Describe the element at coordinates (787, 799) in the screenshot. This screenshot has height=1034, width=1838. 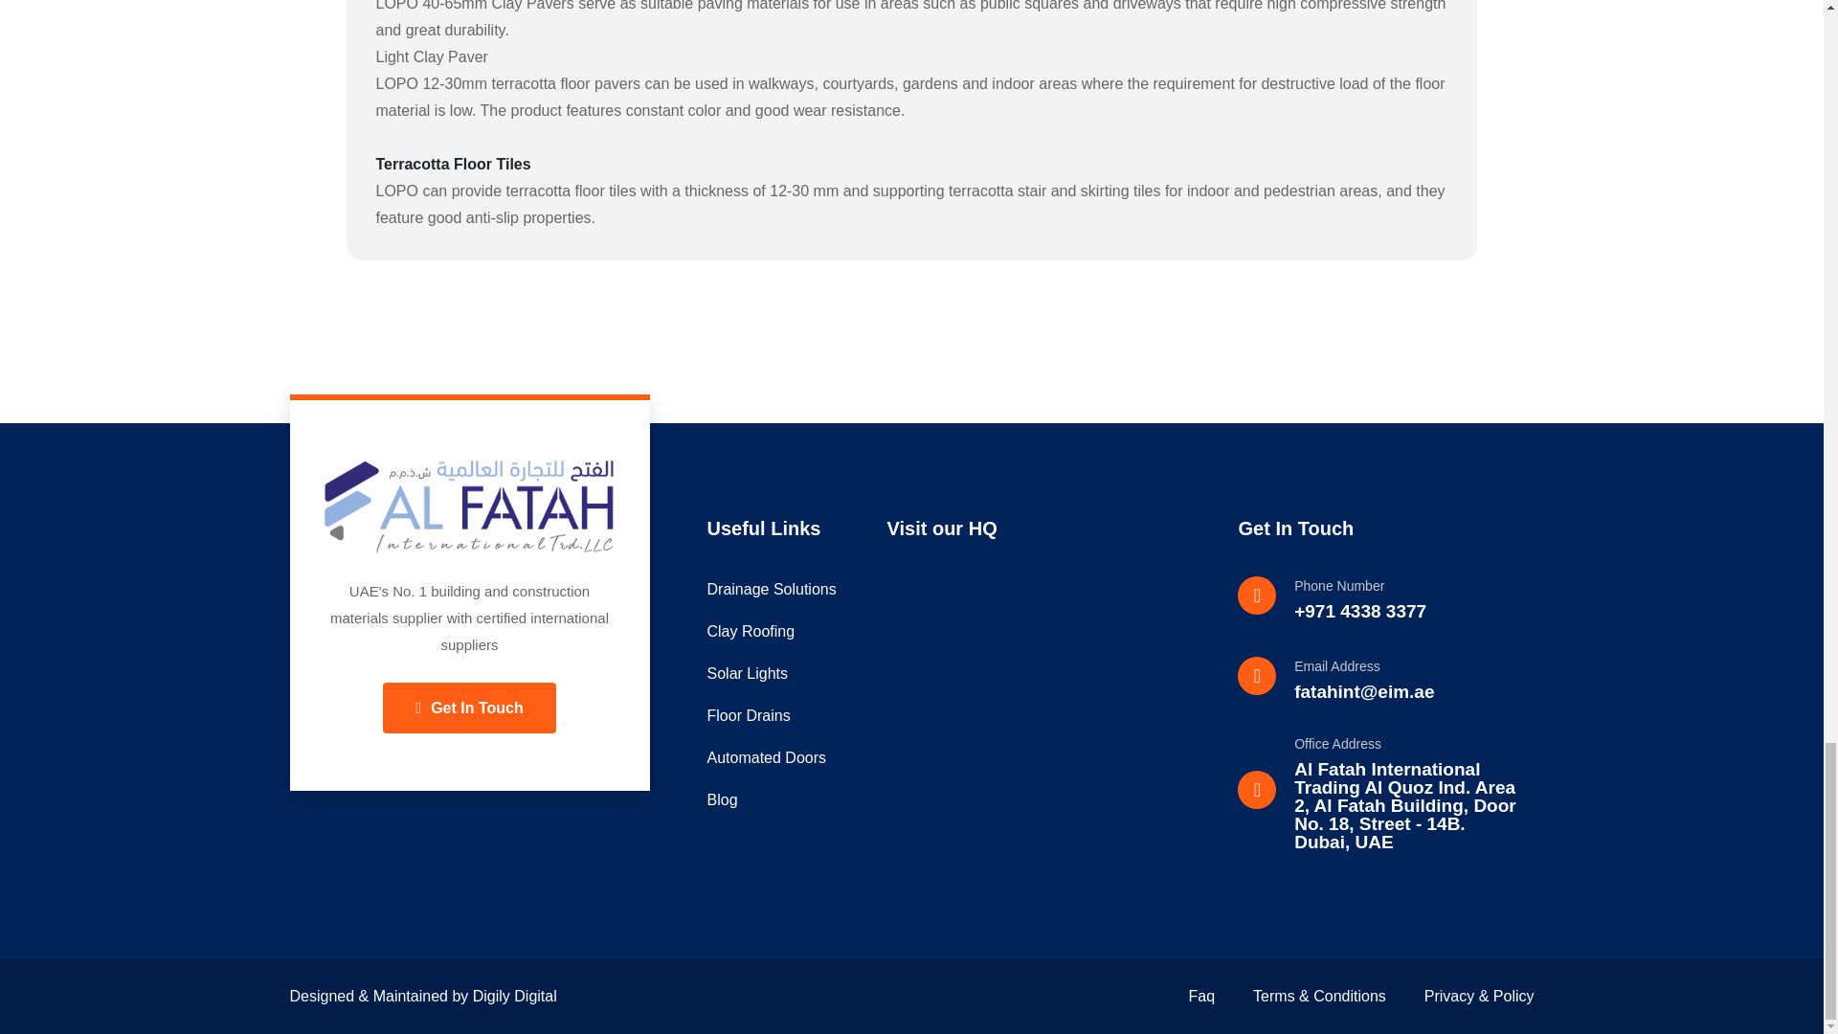
I see `Blog` at that location.